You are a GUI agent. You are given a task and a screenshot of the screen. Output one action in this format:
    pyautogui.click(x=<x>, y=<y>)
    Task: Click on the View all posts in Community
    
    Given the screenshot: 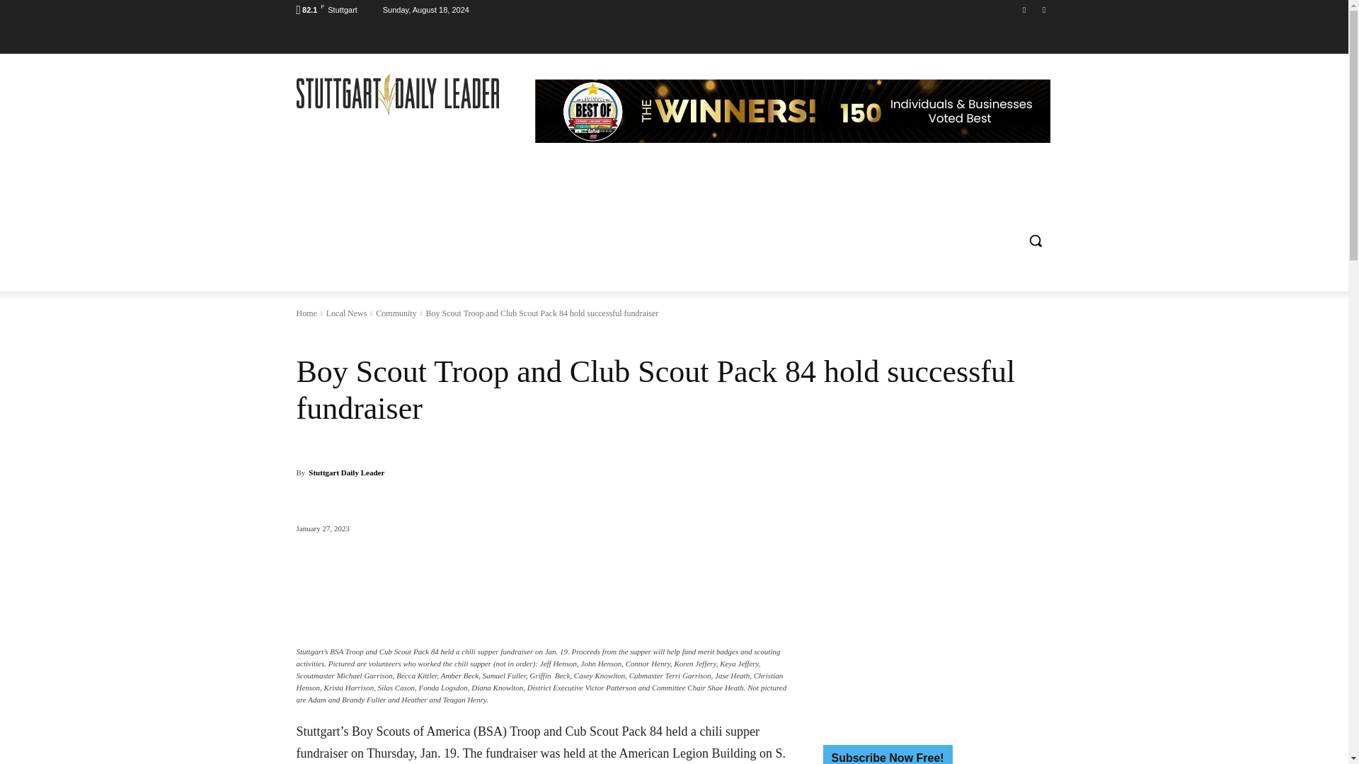 What is the action you would take?
    pyautogui.click(x=396, y=313)
    